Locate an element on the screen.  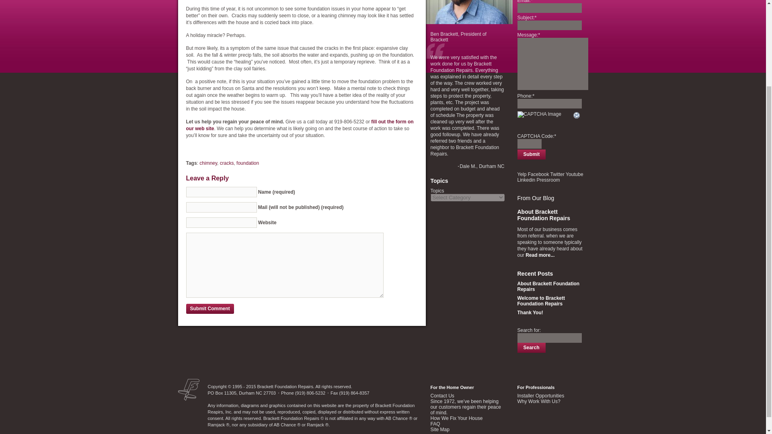
About Brackett Foundation Repairs is located at coordinates (543, 215).